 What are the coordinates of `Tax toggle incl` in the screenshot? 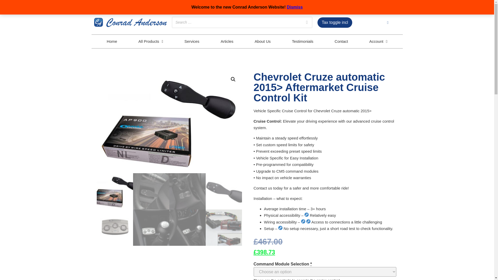 It's located at (335, 22).